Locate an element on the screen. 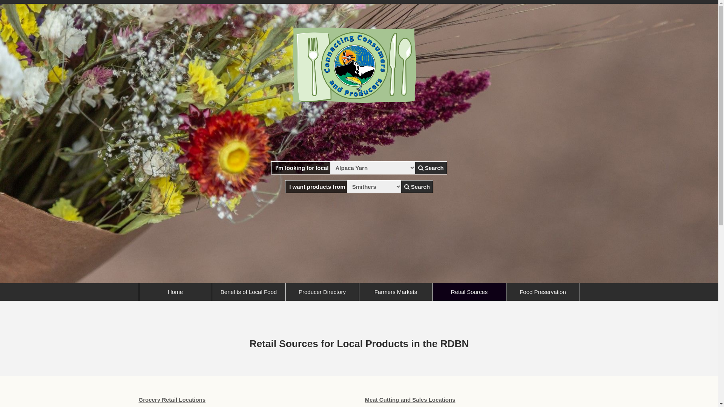 Image resolution: width=724 pixels, height=407 pixels. Search is located at coordinates (431, 168).